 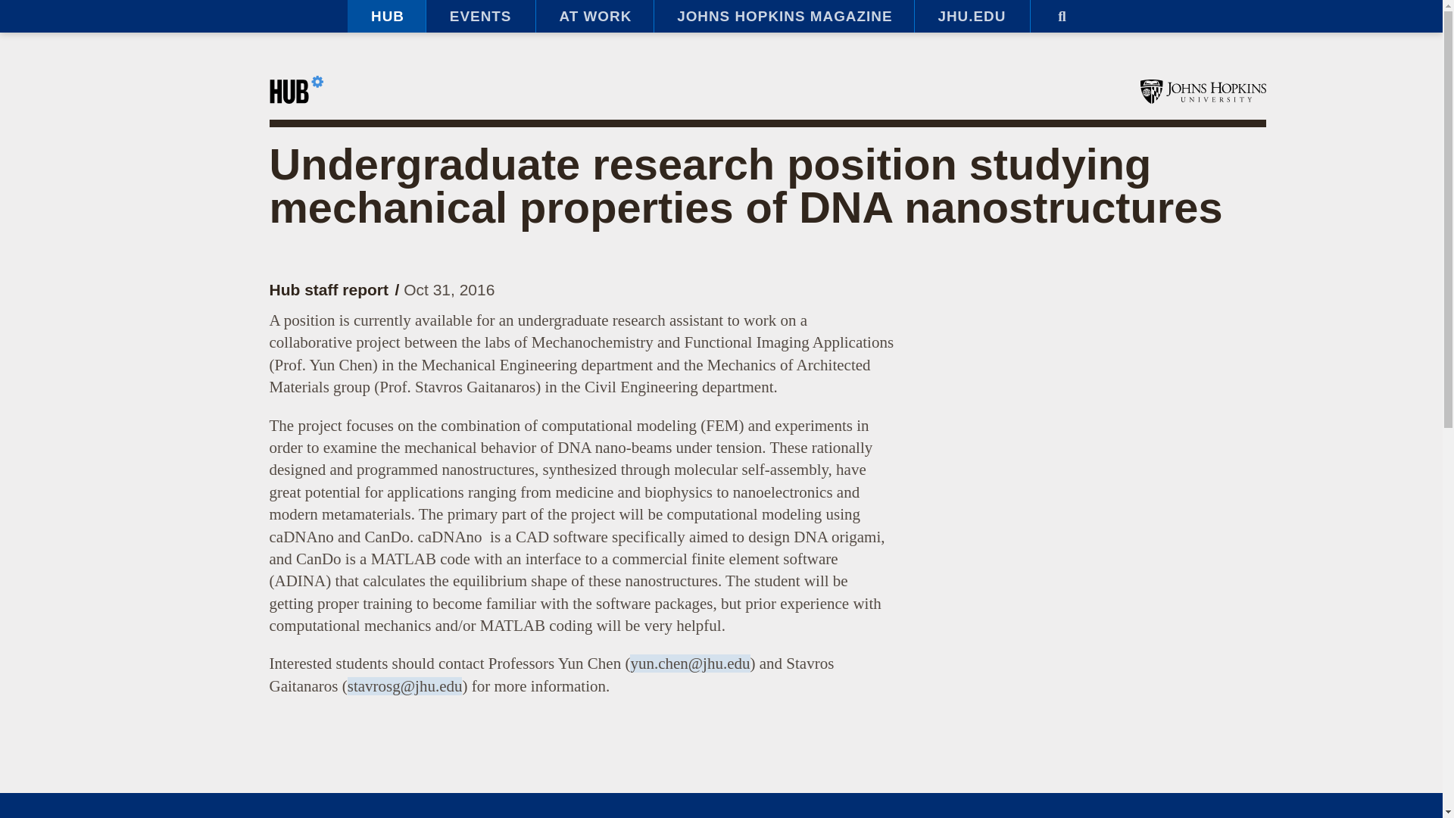 What do you see at coordinates (386, 17) in the screenshot?
I see `HUB` at bounding box center [386, 17].